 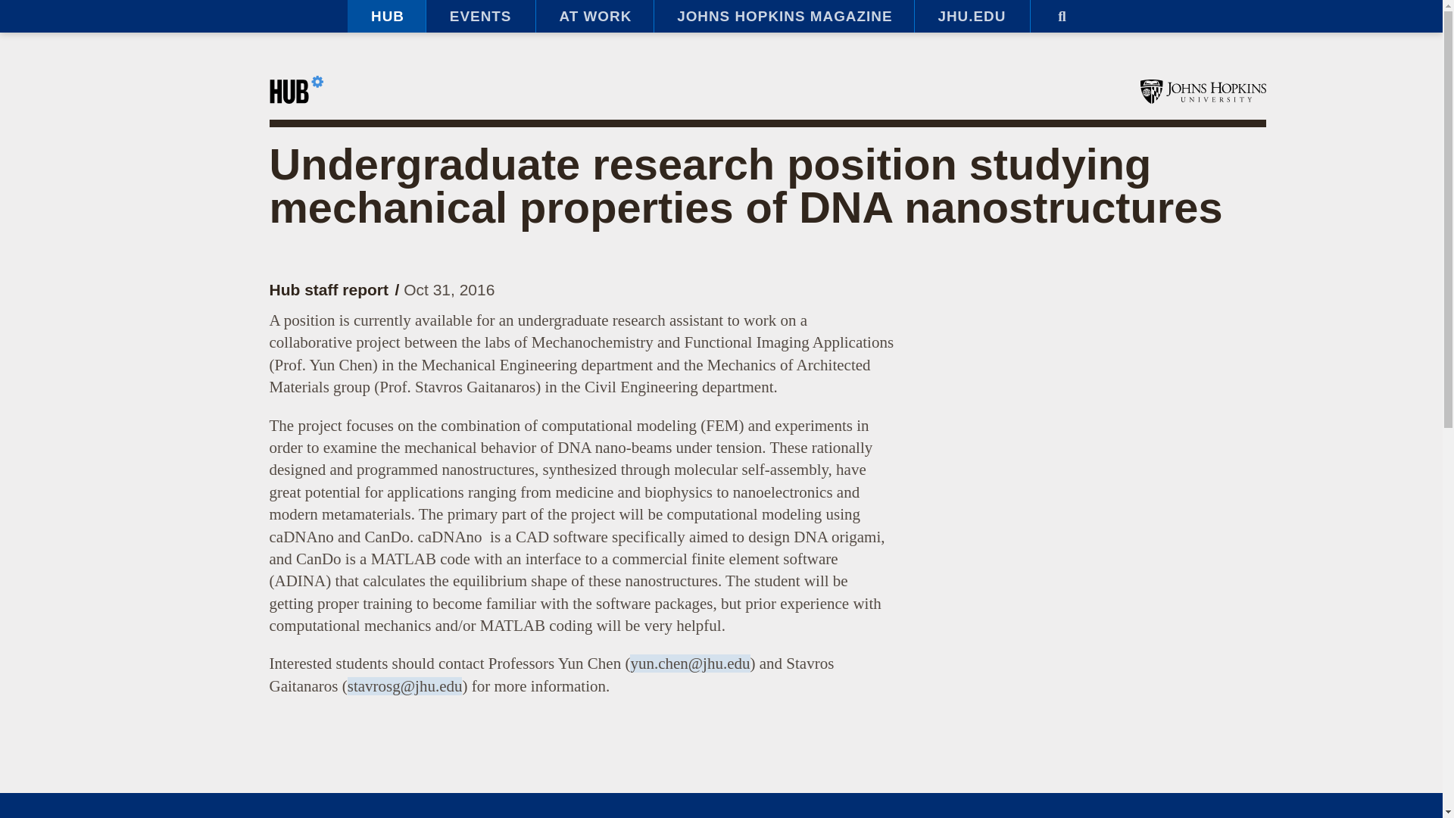 What do you see at coordinates (386, 17) in the screenshot?
I see `HUB` at bounding box center [386, 17].